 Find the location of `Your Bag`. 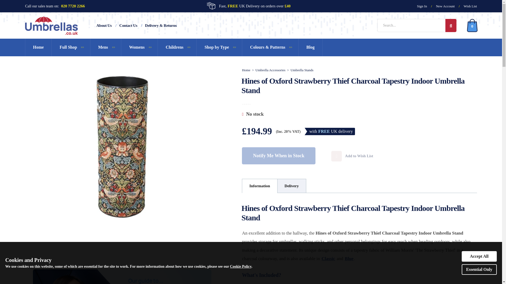

Your Bag is located at coordinates (472, 26).